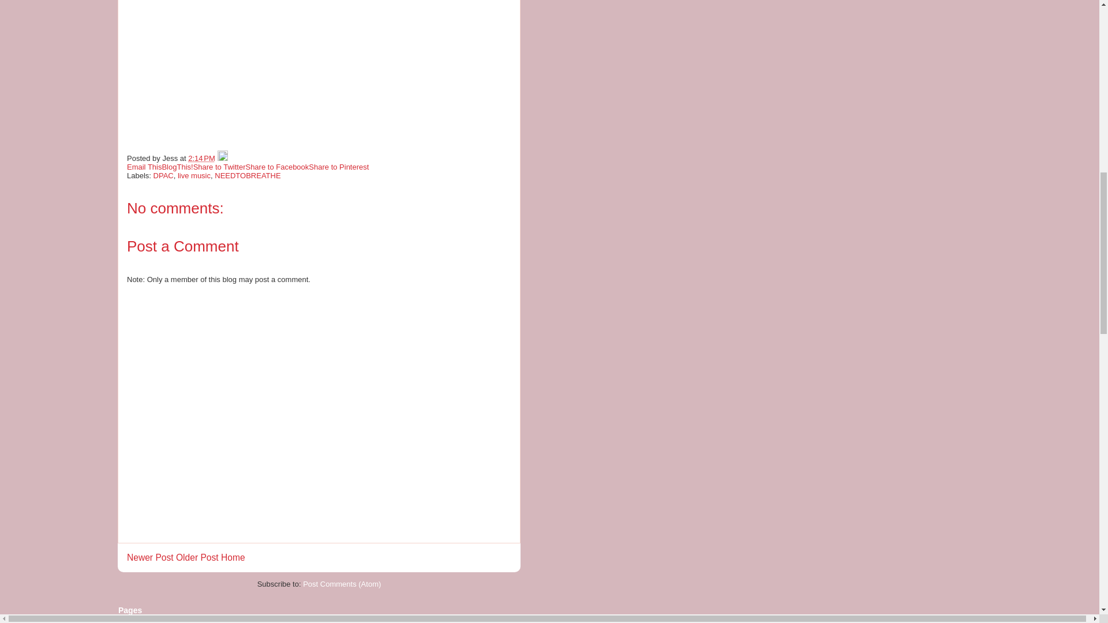  What do you see at coordinates (177, 167) in the screenshot?
I see `BlogThis!` at bounding box center [177, 167].